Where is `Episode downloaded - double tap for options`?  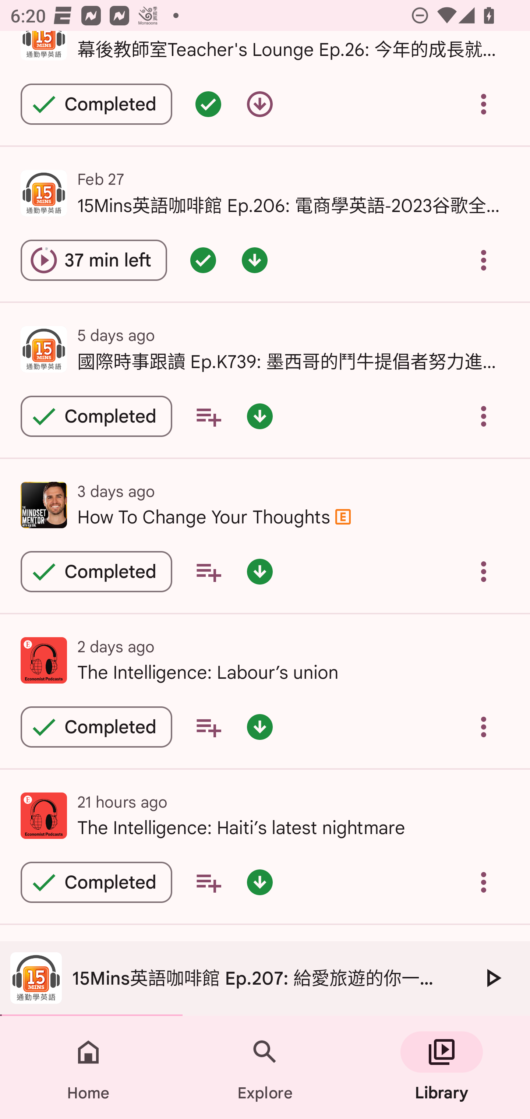
Episode downloaded - double tap for options is located at coordinates (260, 727).